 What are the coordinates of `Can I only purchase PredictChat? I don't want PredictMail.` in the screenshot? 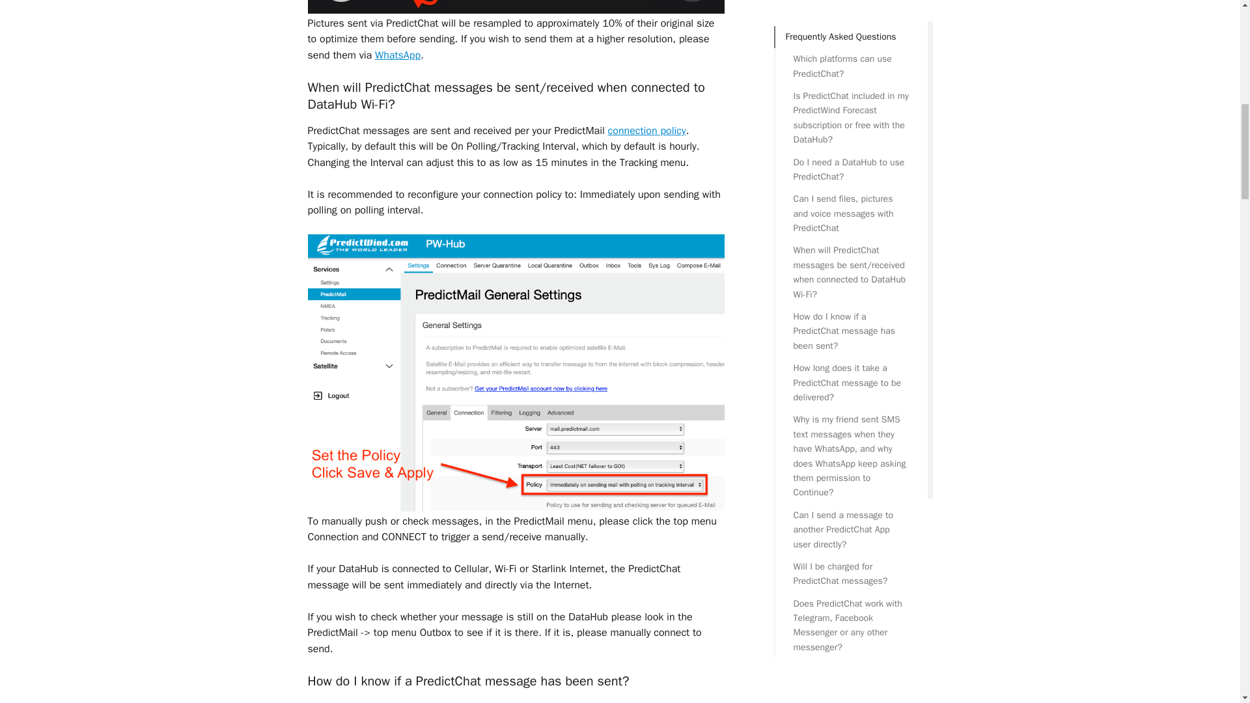 It's located at (850, 250).